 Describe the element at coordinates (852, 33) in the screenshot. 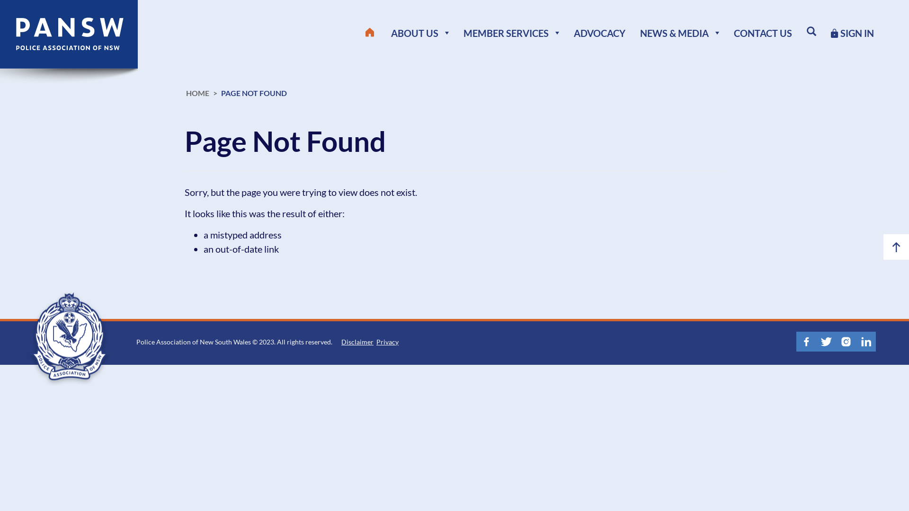

I see `  SIGN IN` at that location.